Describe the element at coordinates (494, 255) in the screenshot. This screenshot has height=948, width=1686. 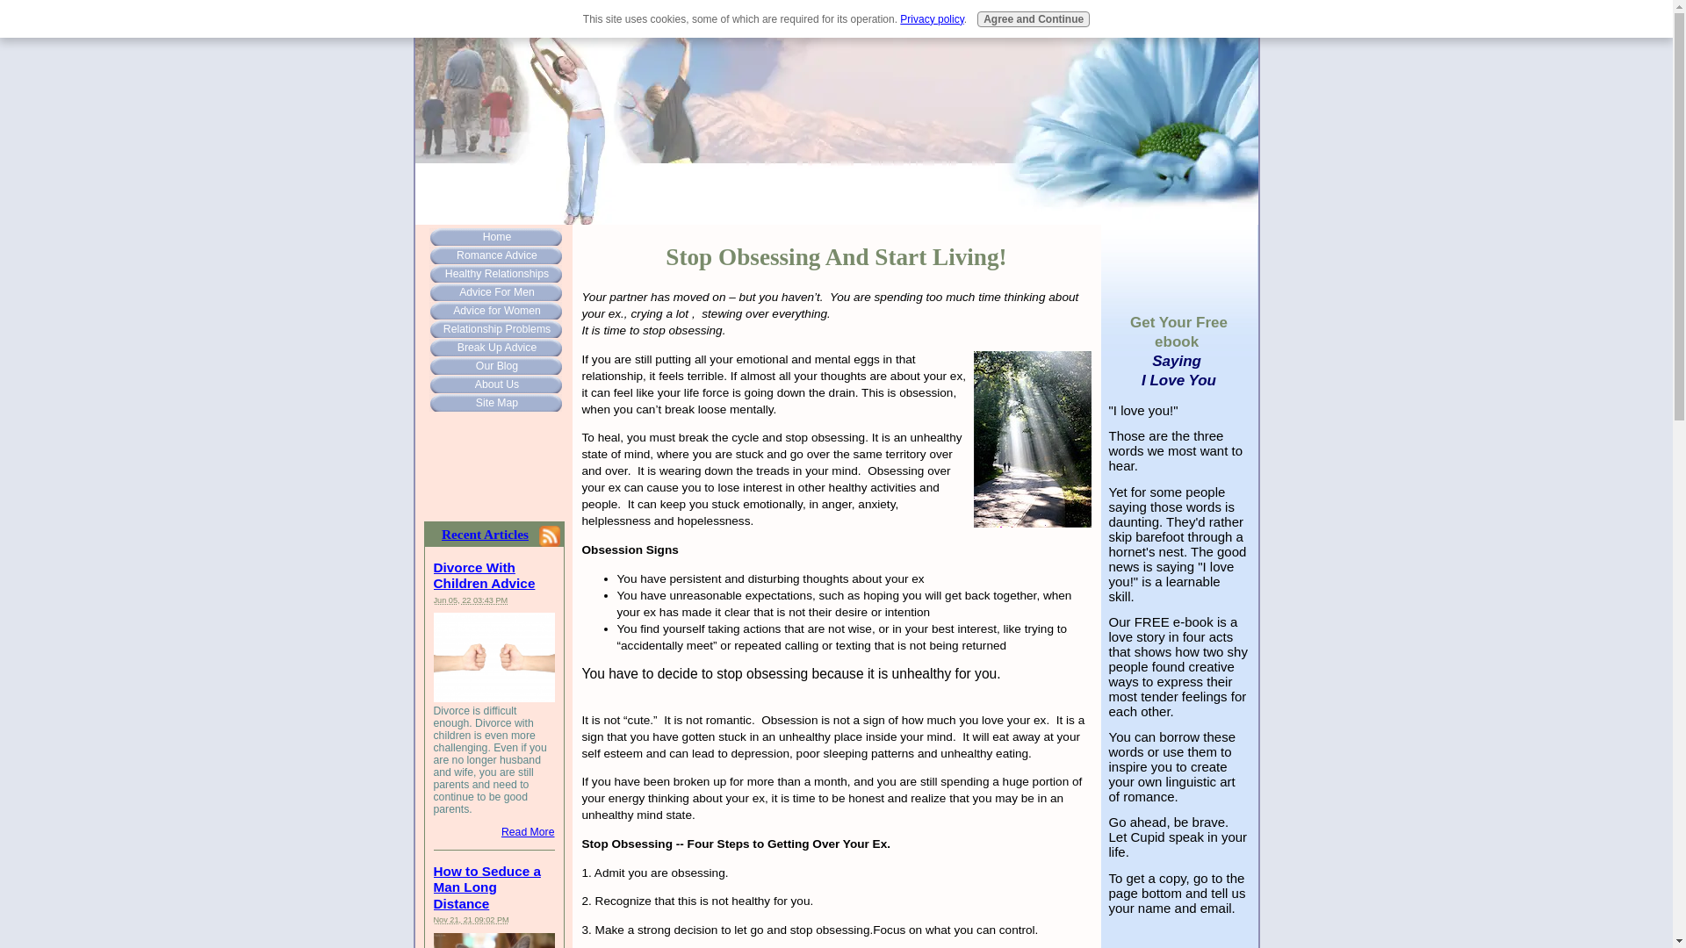
I see `Romance Advice` at that location.